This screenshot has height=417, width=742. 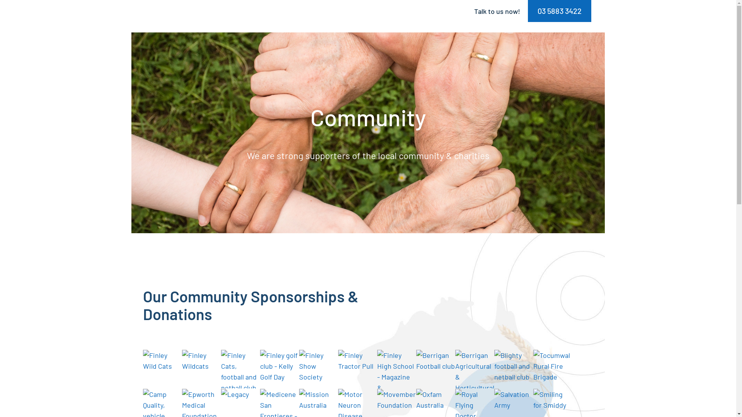 I want to click on tracktor-pull, so click(x=357, y=369).